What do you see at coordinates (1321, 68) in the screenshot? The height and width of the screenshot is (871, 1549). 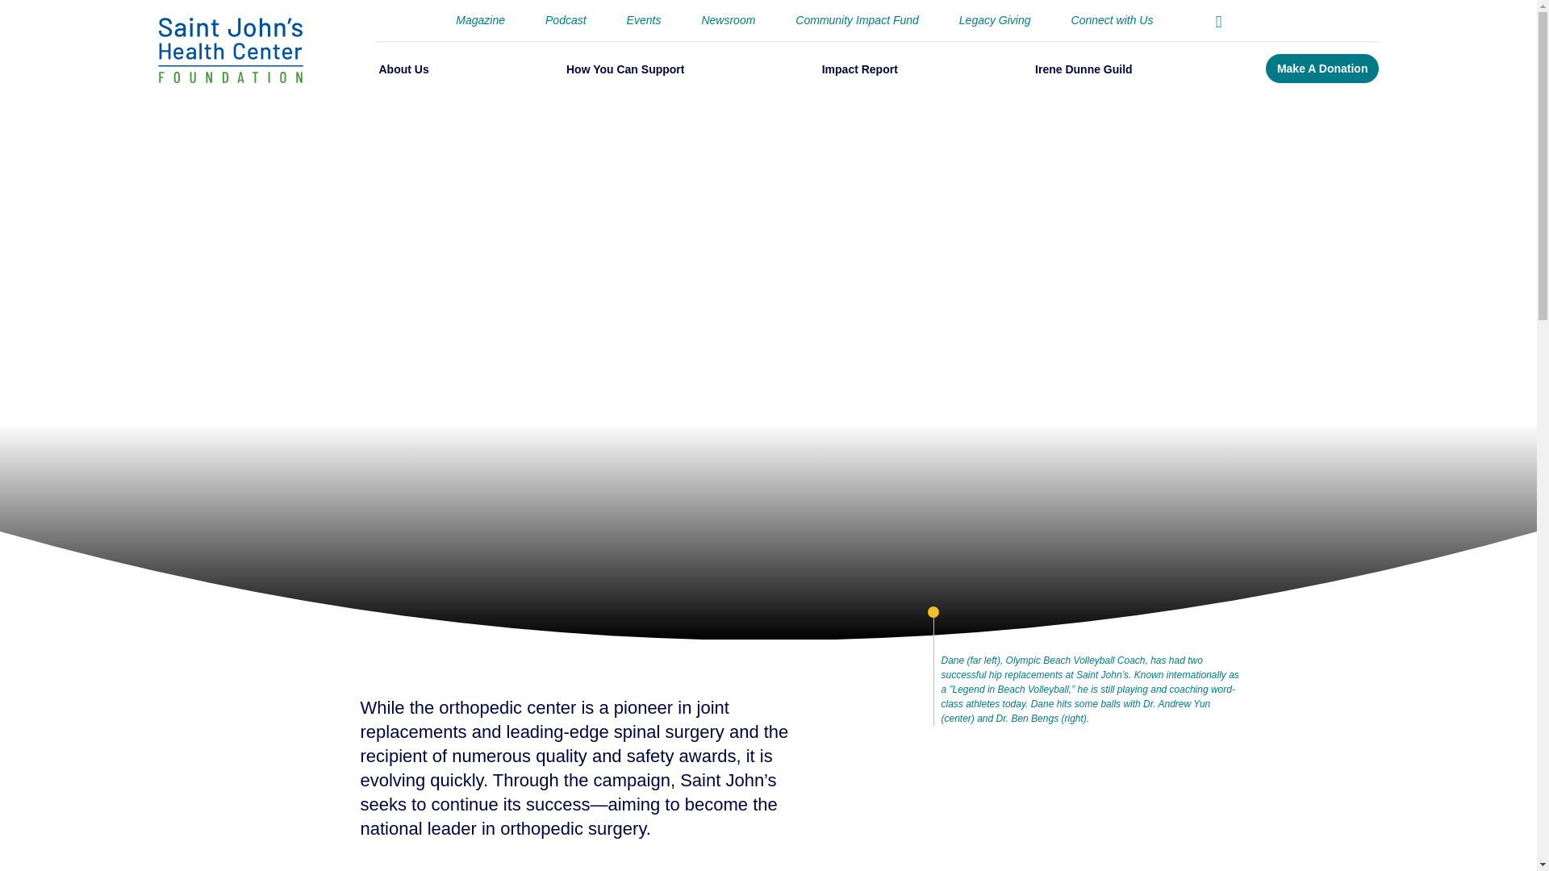 I see `Make A Donation` at bounding box center [1321, 68].